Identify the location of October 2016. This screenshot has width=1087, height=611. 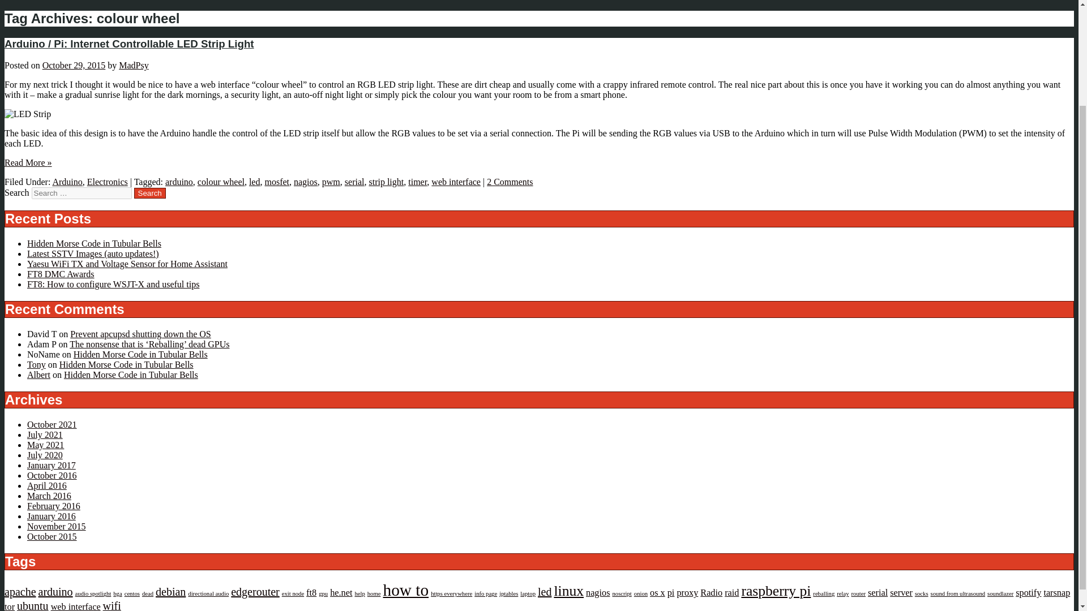
(52, 475).